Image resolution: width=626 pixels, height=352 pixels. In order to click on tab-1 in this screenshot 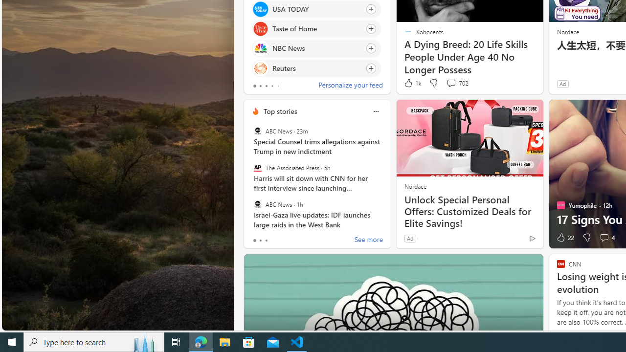, I will do `click(260, 241)`.